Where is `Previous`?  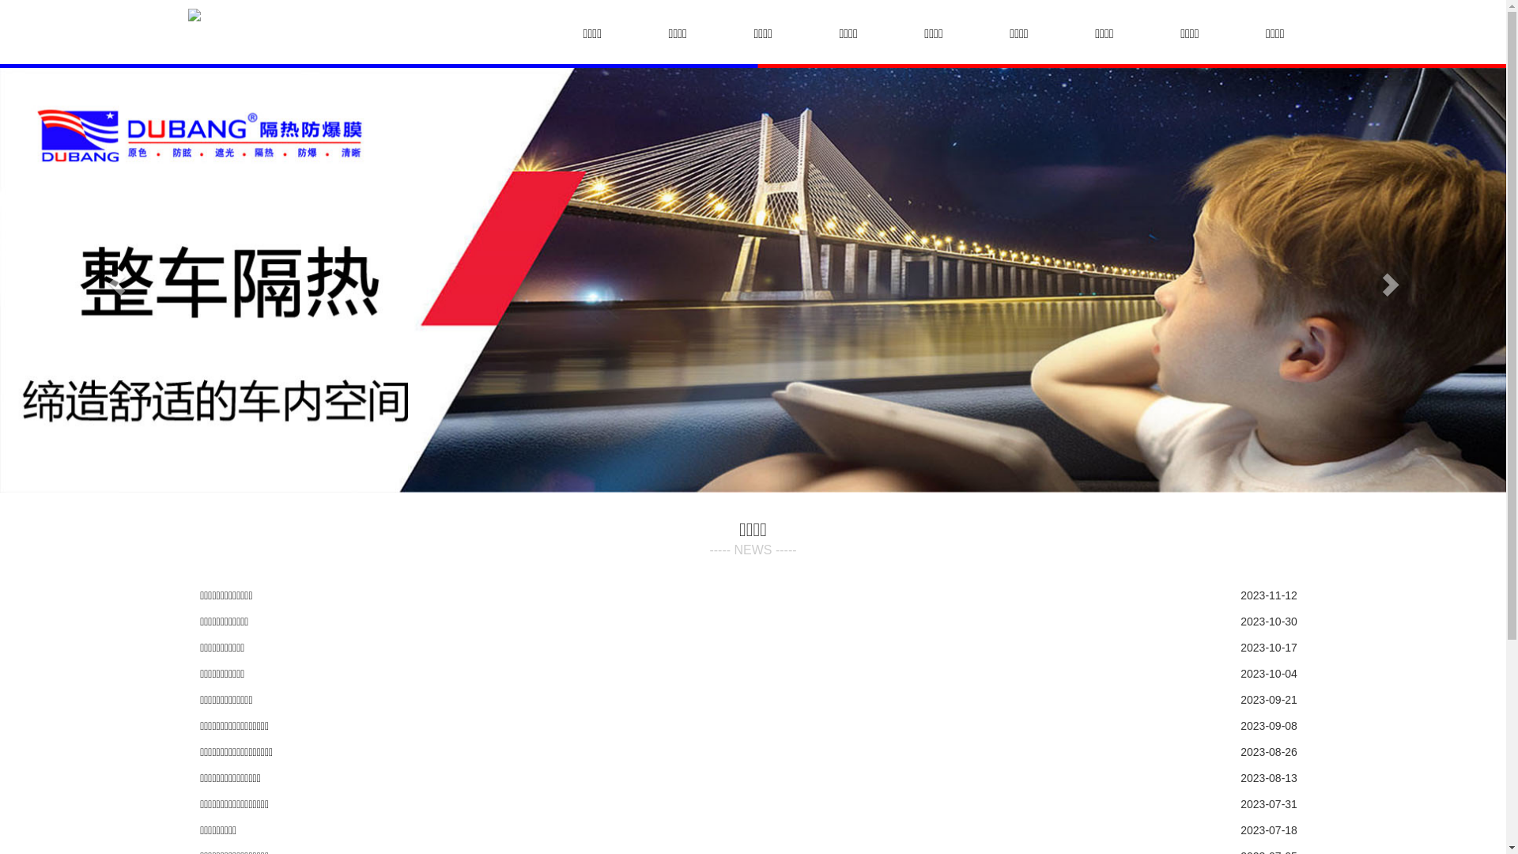 Previous is located at coordinates (113, 280).